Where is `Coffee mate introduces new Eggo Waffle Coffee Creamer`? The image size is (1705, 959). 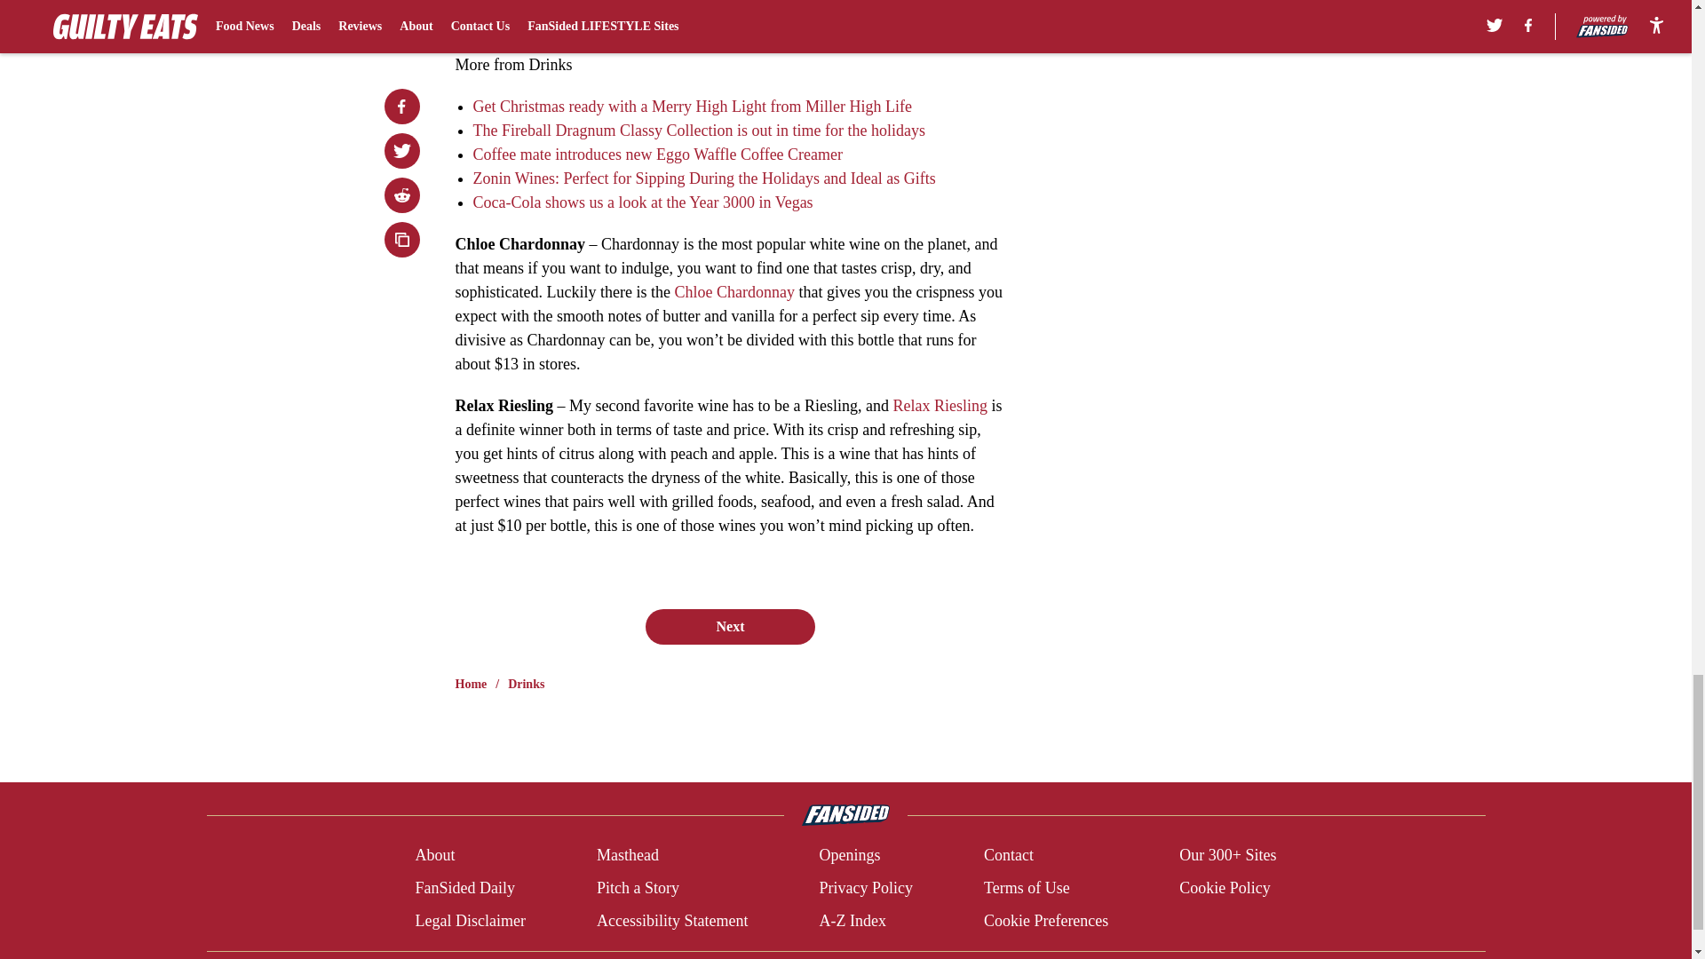
Coffee mate introduces new Eggo Waffle Coffee Creamer is located at coordinates (657, 155).